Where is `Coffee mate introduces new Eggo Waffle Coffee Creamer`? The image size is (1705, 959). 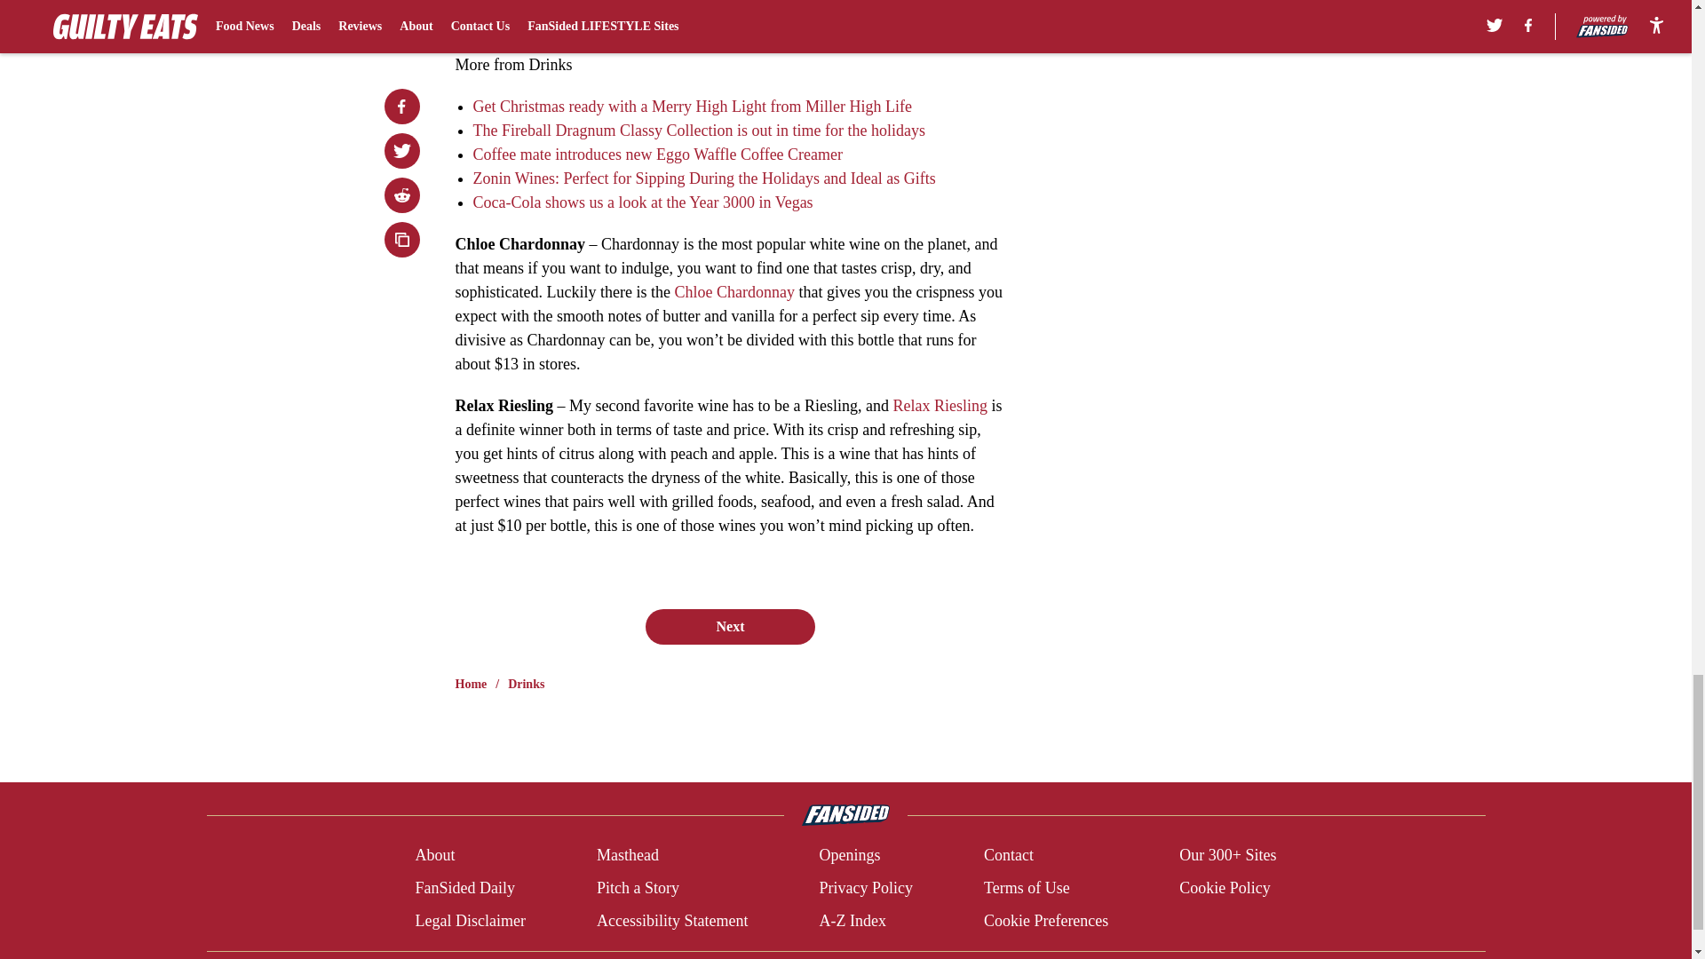
Coffee mate introduces new Eggo Waffle Coffee Creamer is located at coordinates (657, 155).